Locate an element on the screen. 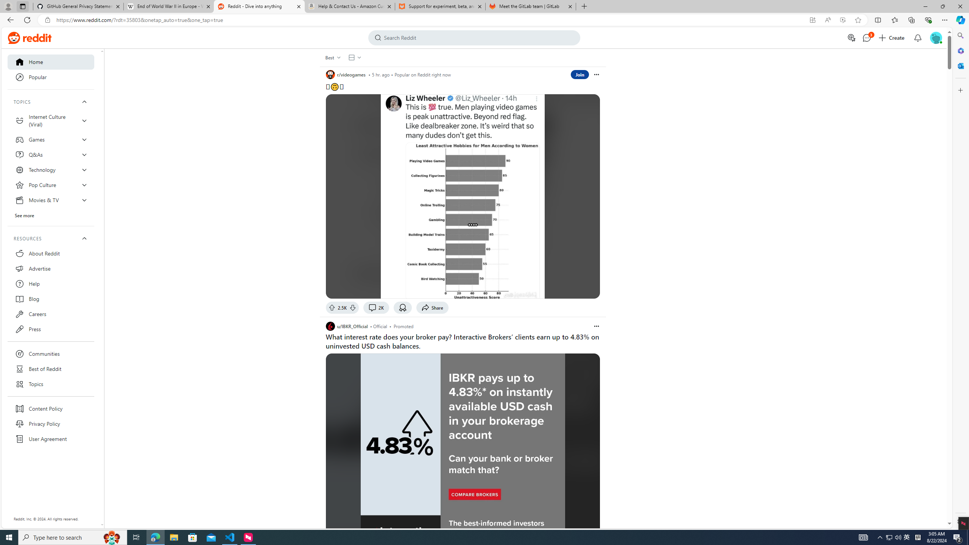  Internet Culture (Viral) is located at coordinates (51, 120).